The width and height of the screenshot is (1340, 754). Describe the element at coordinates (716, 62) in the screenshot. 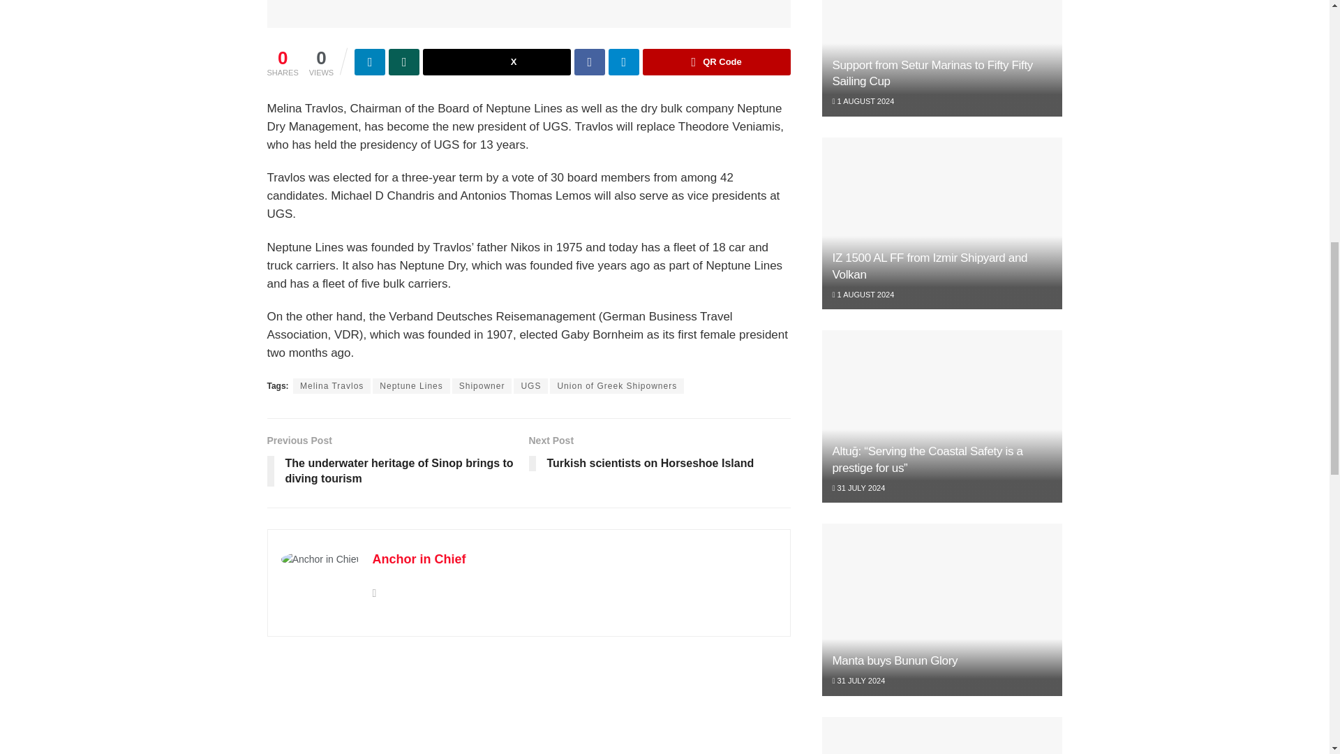

I see `QR Code` at that location.